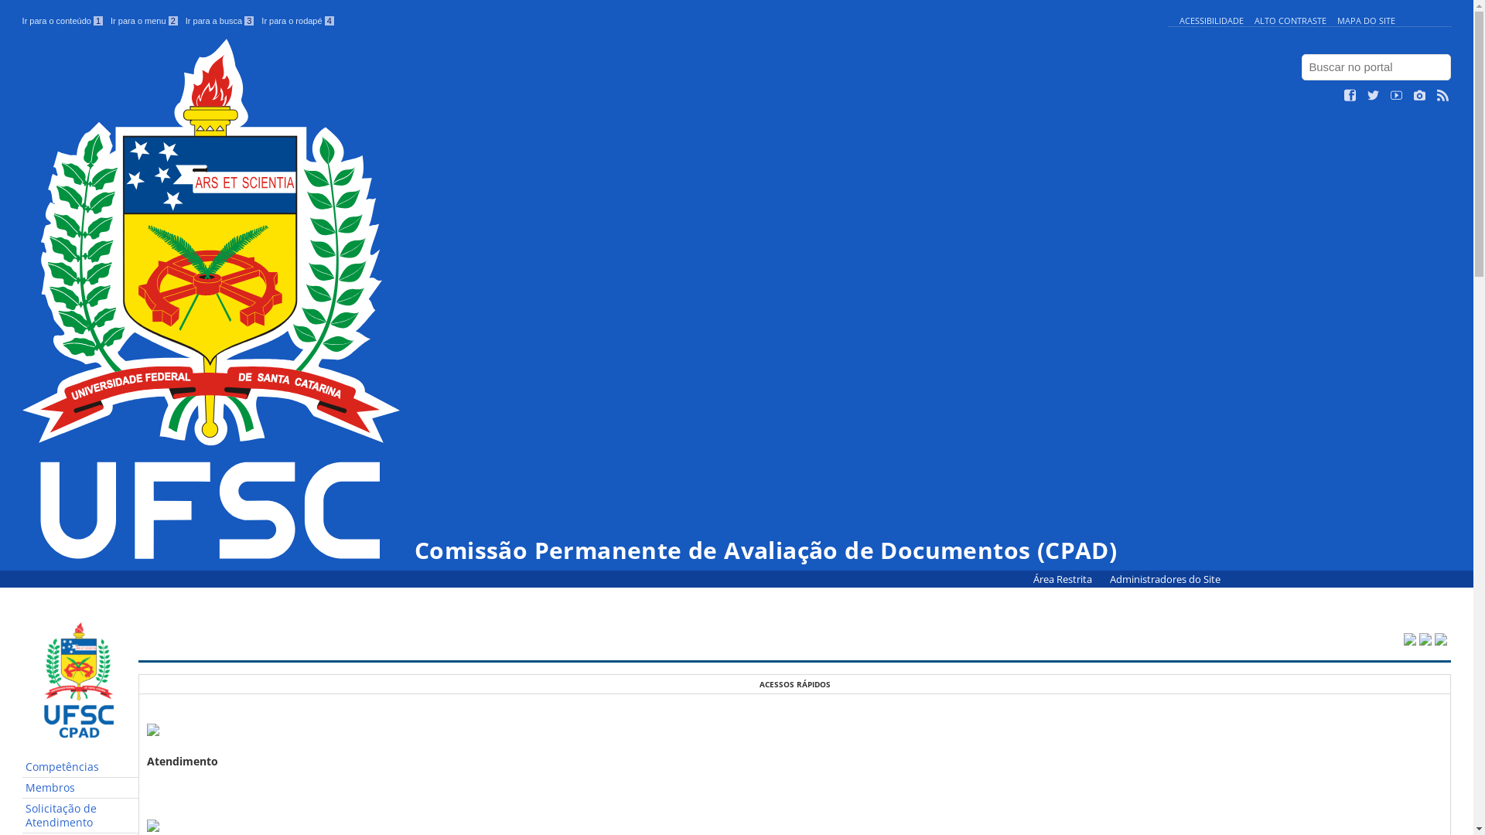  Describe the element at coordinates (1366, 20) in the screenshot. I see `MAPA DO SITE` at that location.